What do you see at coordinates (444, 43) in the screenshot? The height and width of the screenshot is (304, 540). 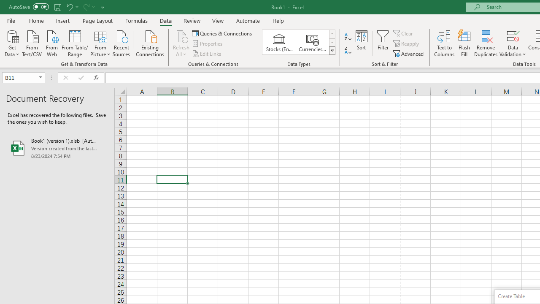 I see `Text to Columns...` at bounding box center [444, 43].